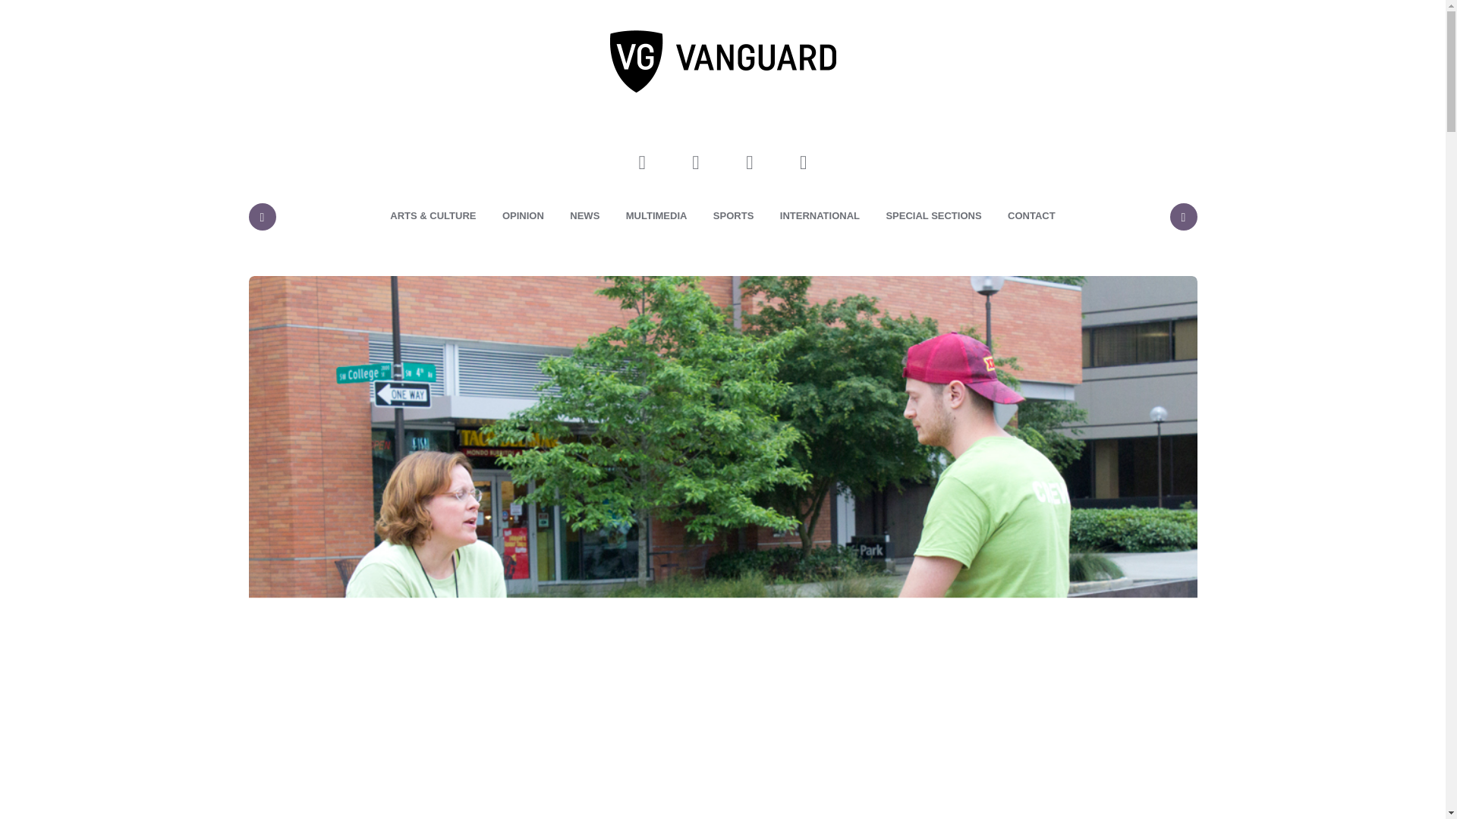 This screenshot has width=1457, height=819. I want to click on INTERNATIONAL, so click(820, 216).